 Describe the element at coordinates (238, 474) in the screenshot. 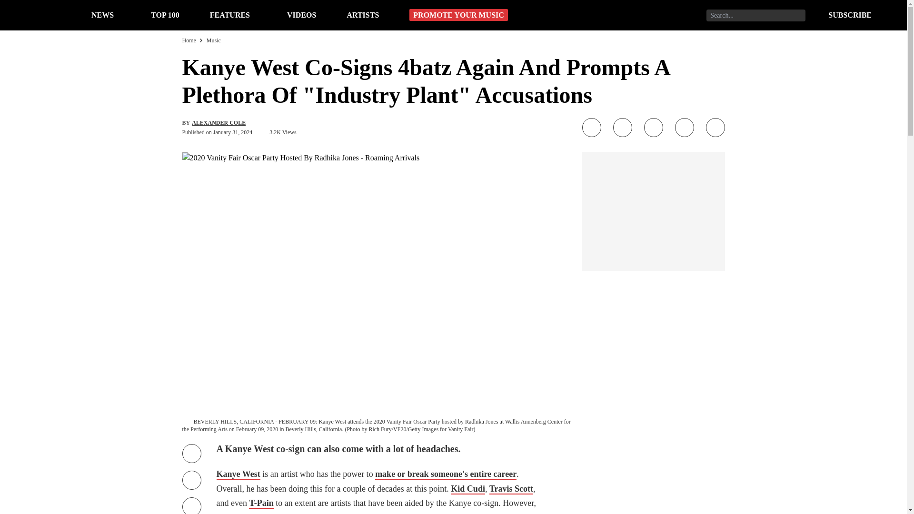

I see `Kanye West` at that location.